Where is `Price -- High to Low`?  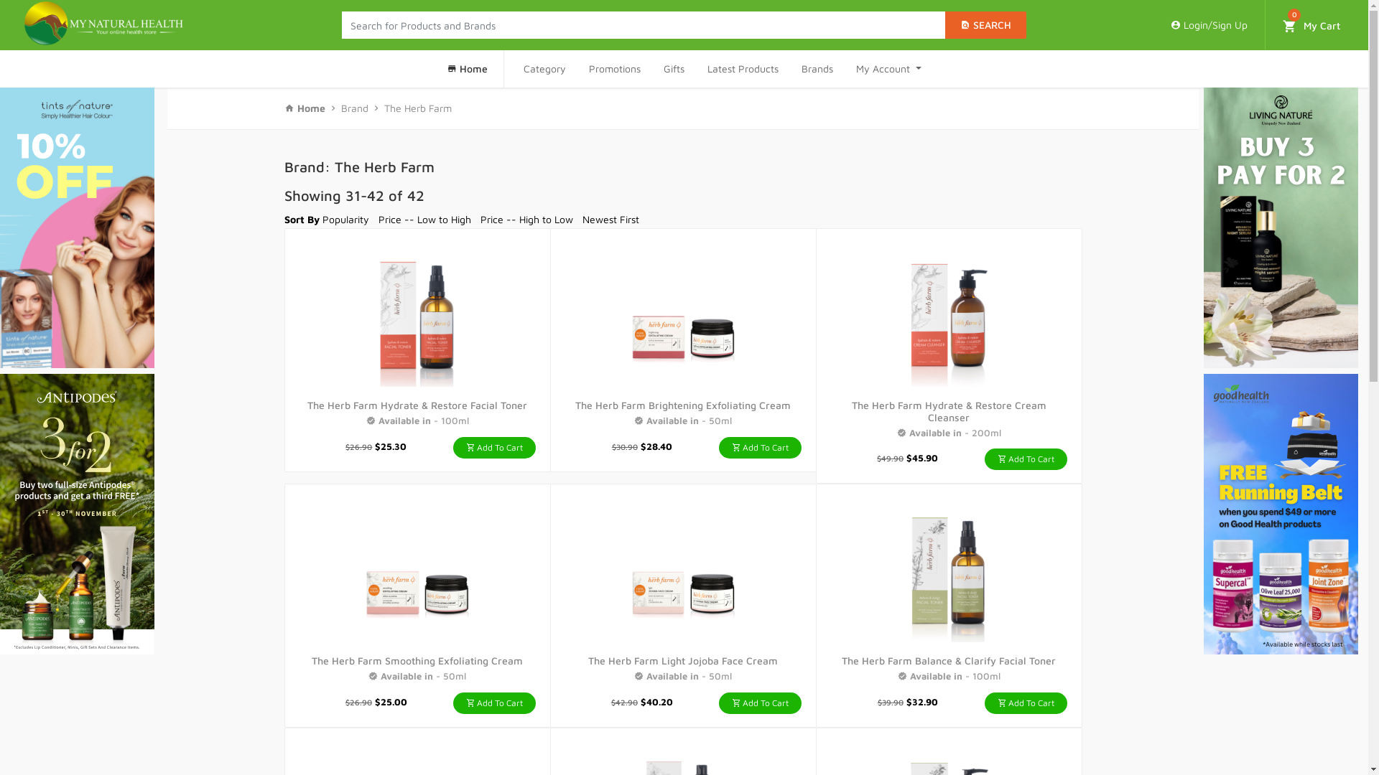 Price -- High to Low is located at coordinates (527, 220).